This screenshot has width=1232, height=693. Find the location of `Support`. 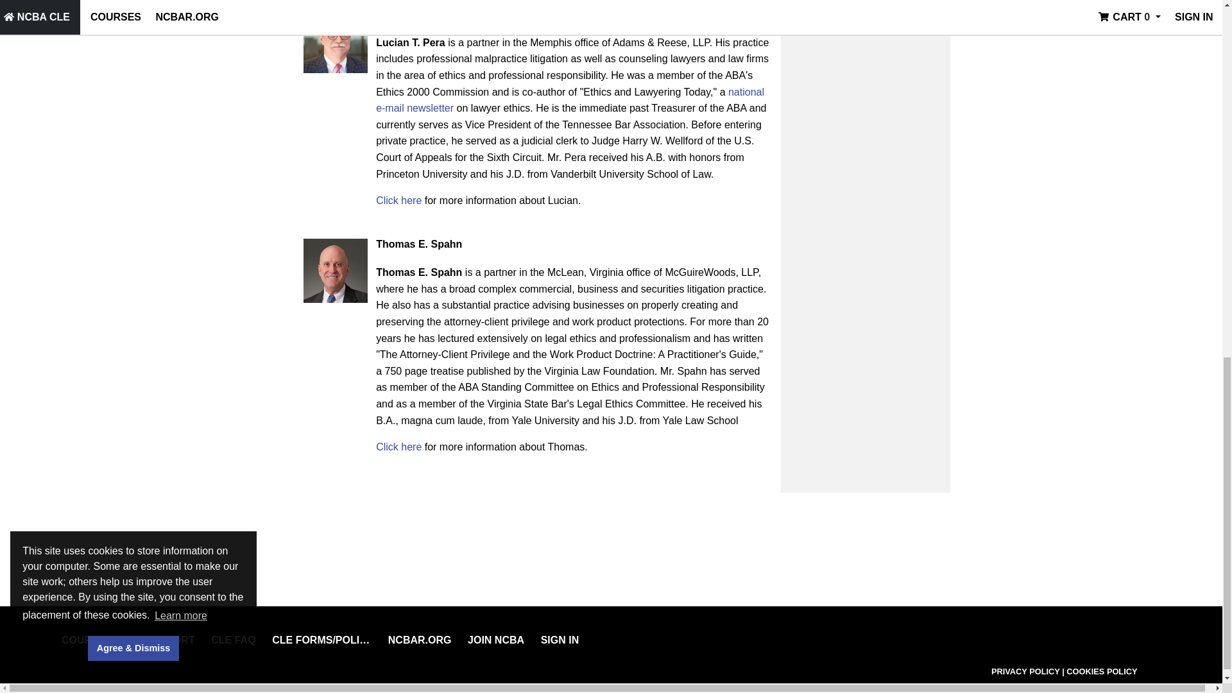

Support is located at coordinates (169, 640).